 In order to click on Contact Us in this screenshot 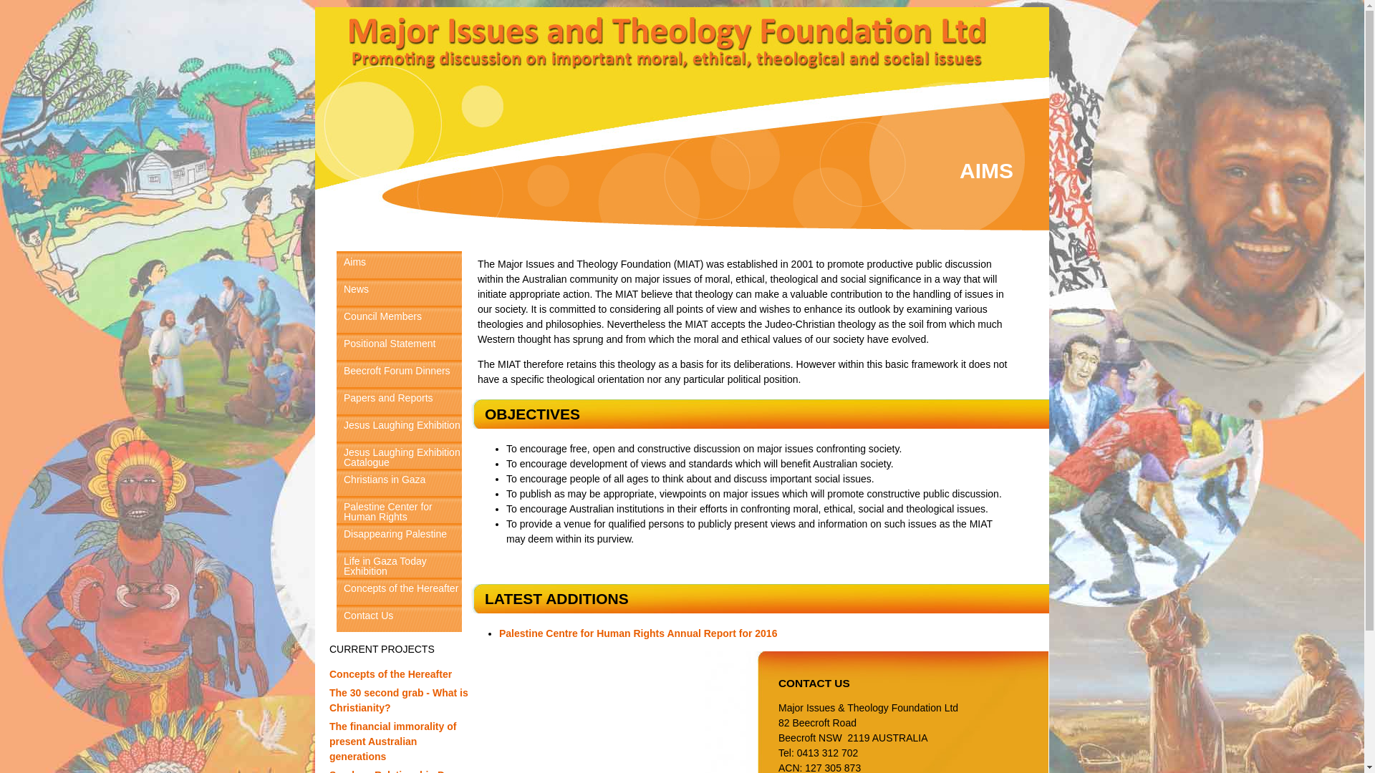, I will do `click(400, 618)`.